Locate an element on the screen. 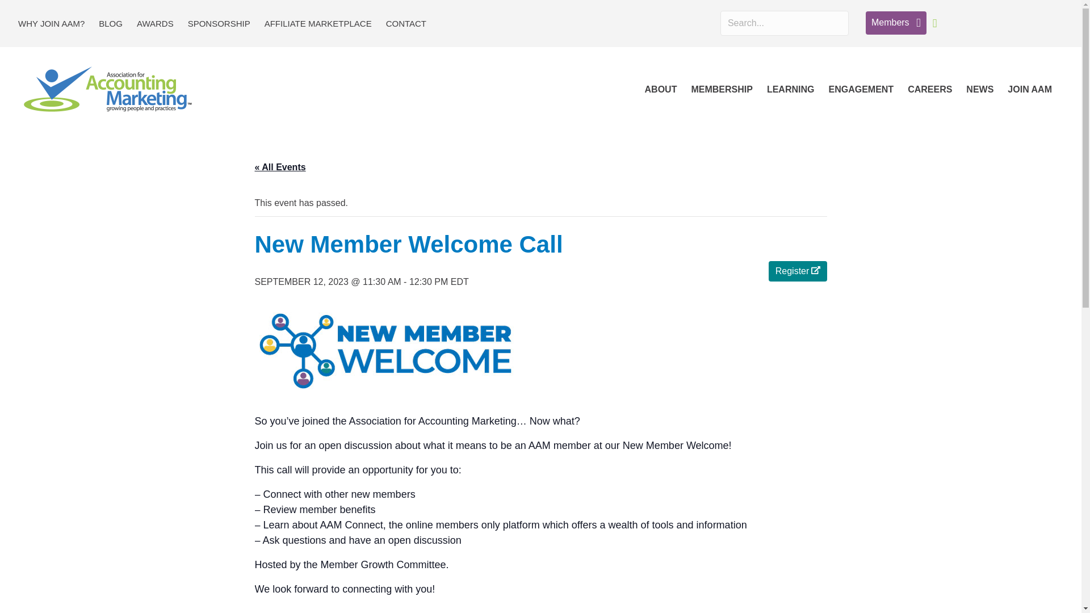 The height and width of the screenshot is (613, 1090). CONTACT is located at coordinates (406, 23).